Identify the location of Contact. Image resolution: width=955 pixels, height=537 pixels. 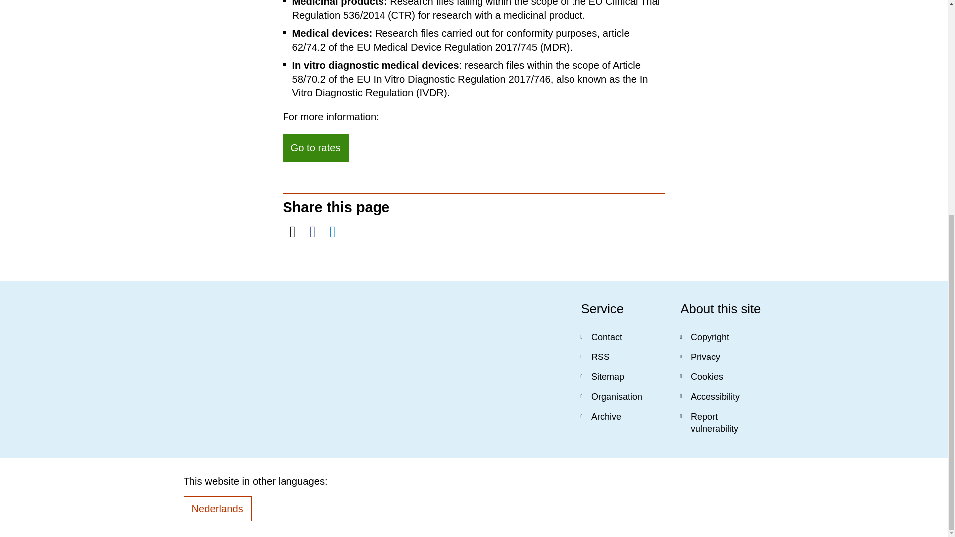
(623, 337).